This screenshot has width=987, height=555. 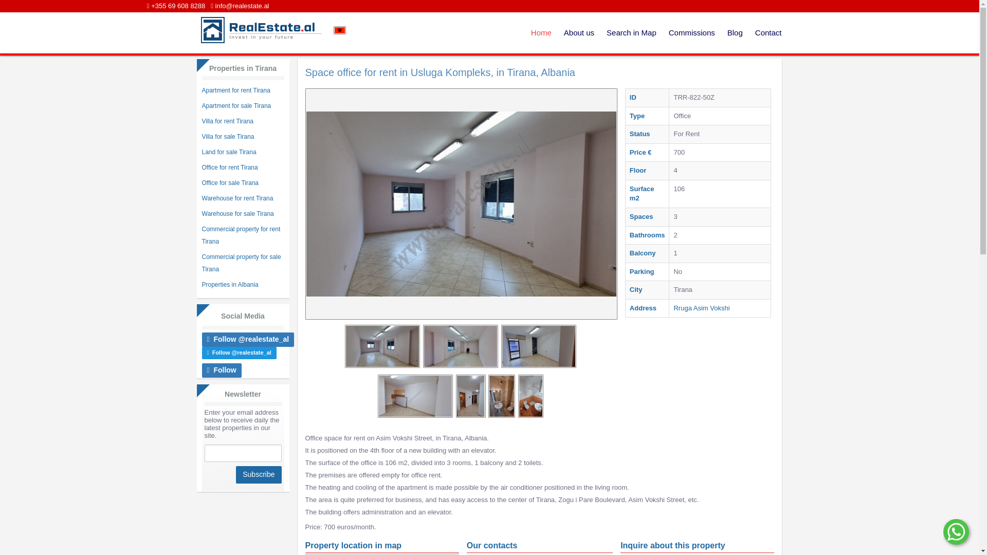 What do you see at coordinates (692, 32) in the screenshot?
I see `Commissions` at bounding box center [692, 32].